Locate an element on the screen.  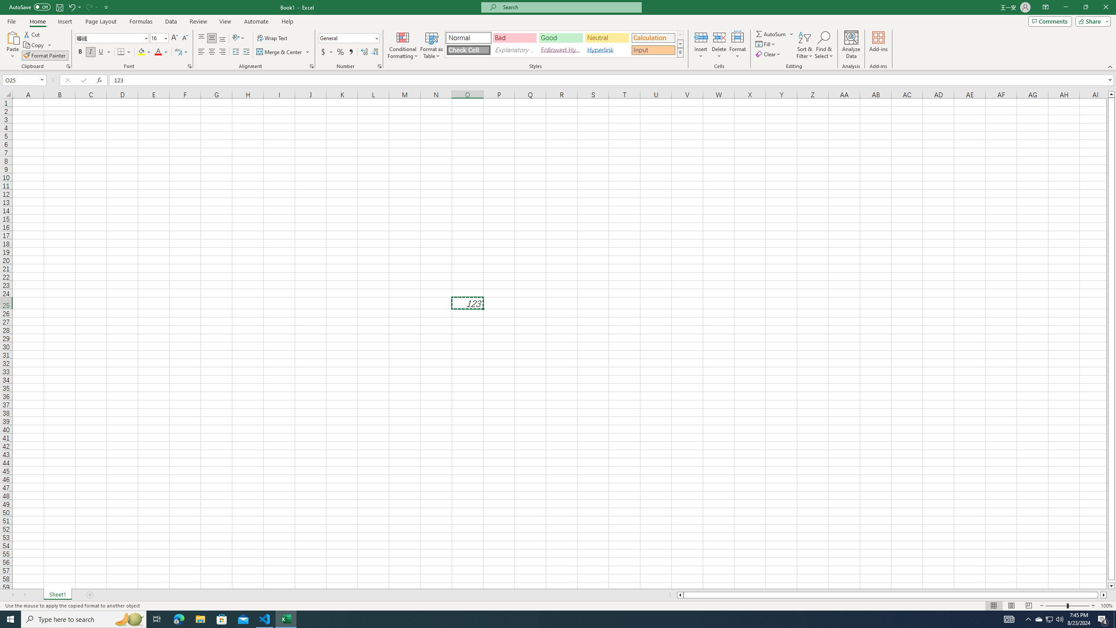
Italic is located at coordinates (91, 52).